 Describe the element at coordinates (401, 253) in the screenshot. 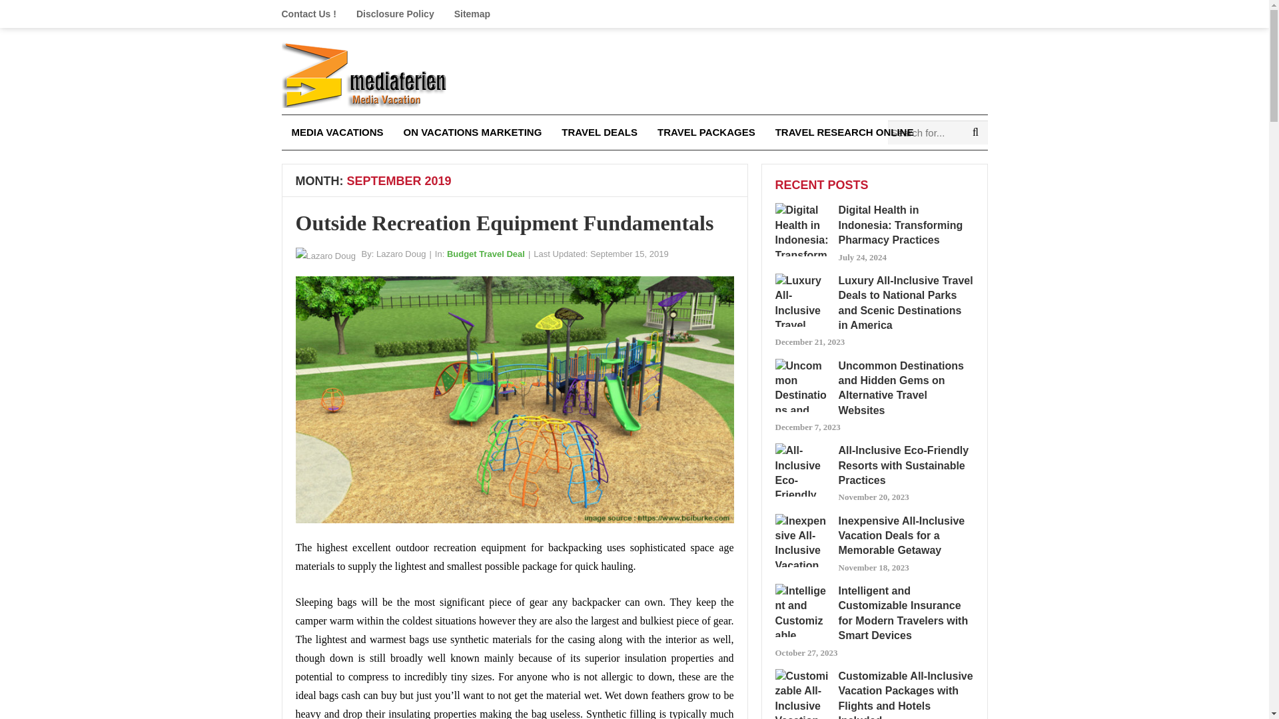

I see `Lazaro Doug` at that location.